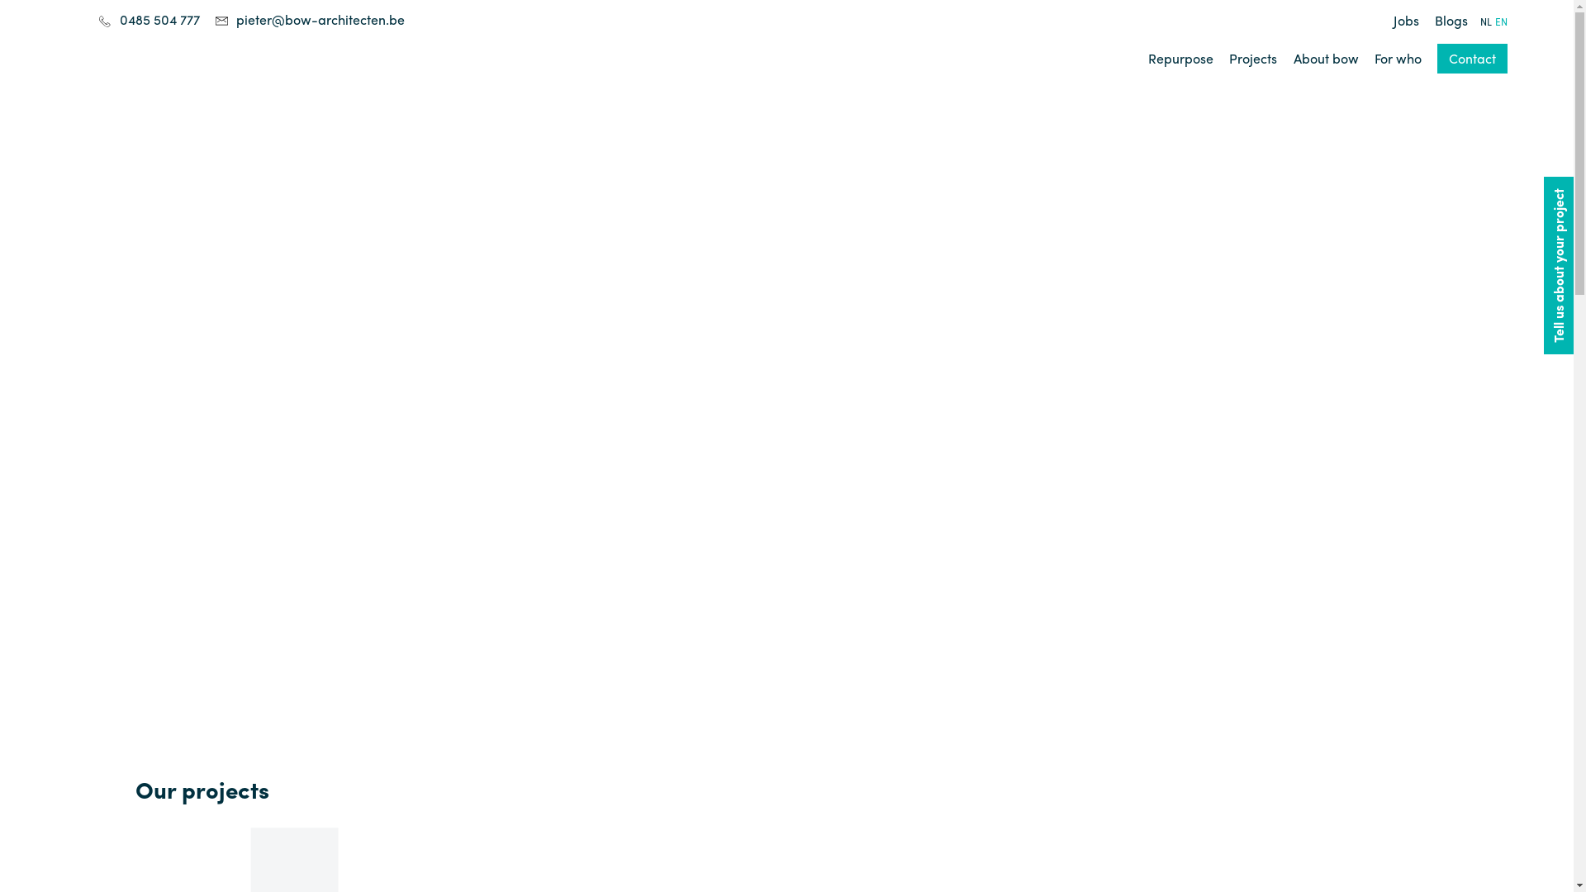 The image size is (1586, 892). Describe the element at coordinates (1181, 58) in the screenshot. I see `Repurpose` at that location.